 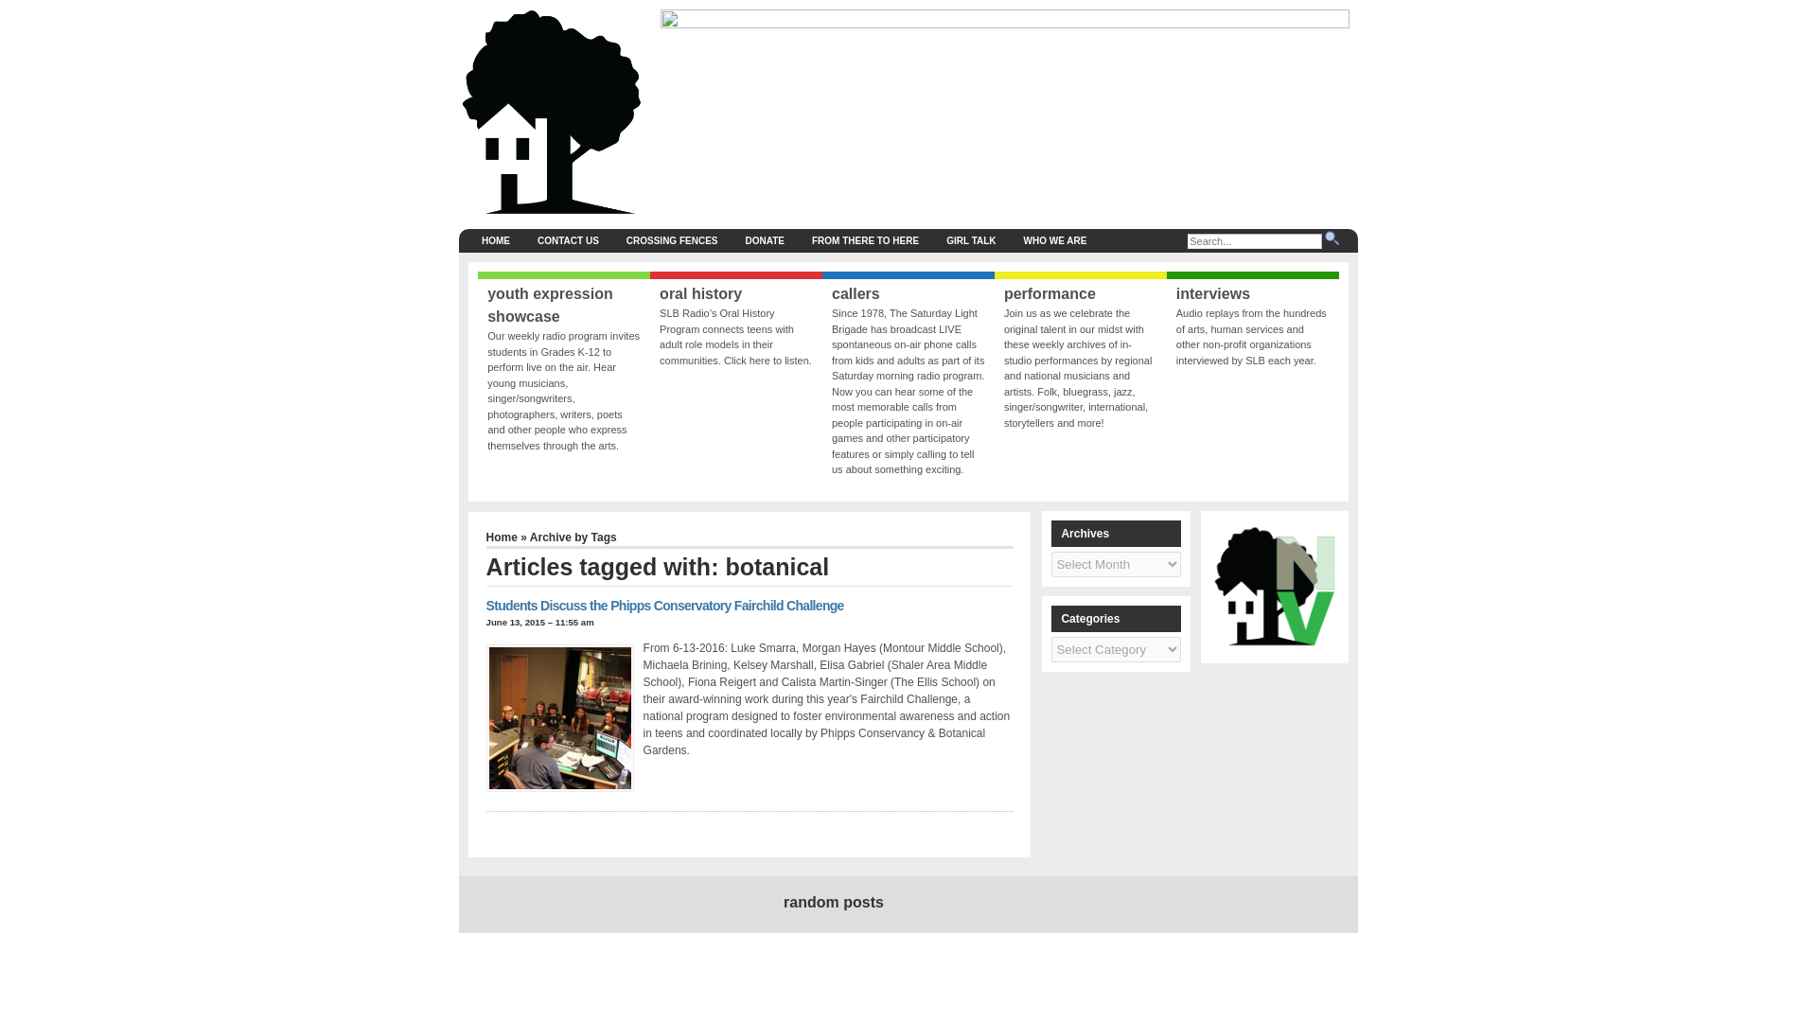 What do you see at coordinates (672, 240) in the screenshot?
I see `CROSSING FENCES` at bounding box center [672, 240].